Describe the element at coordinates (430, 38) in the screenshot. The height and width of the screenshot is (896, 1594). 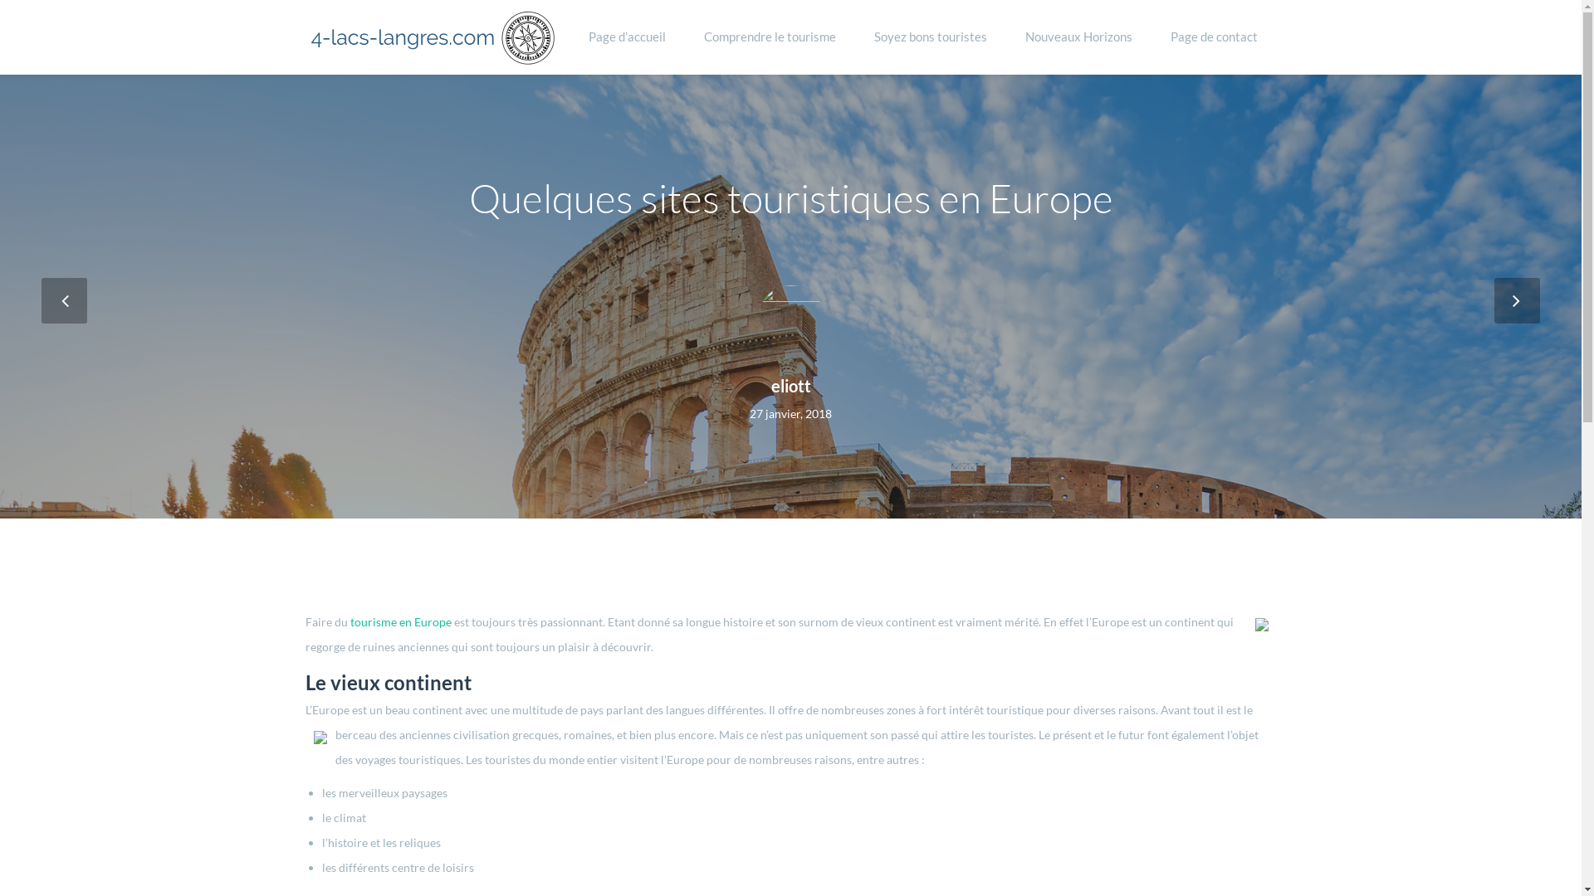
I see `4-lacs-langres.com` at that location.